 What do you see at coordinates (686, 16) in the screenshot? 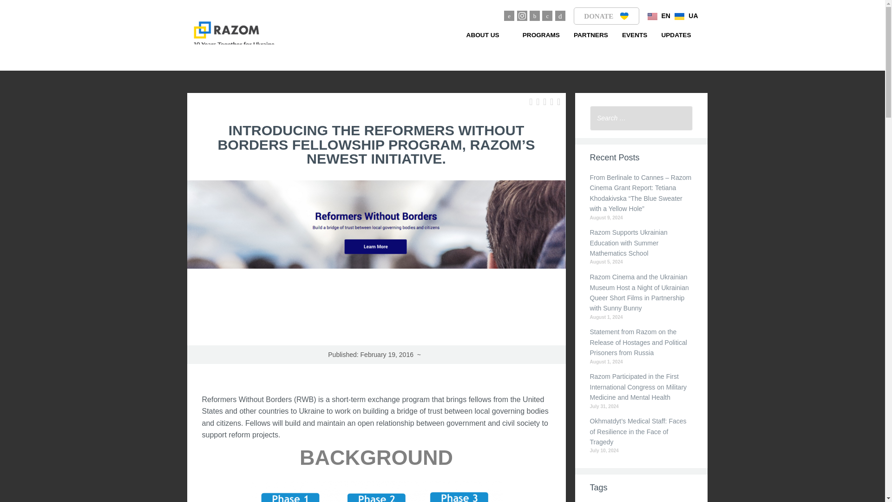
I see `UA` at bounding box center [686, 16].